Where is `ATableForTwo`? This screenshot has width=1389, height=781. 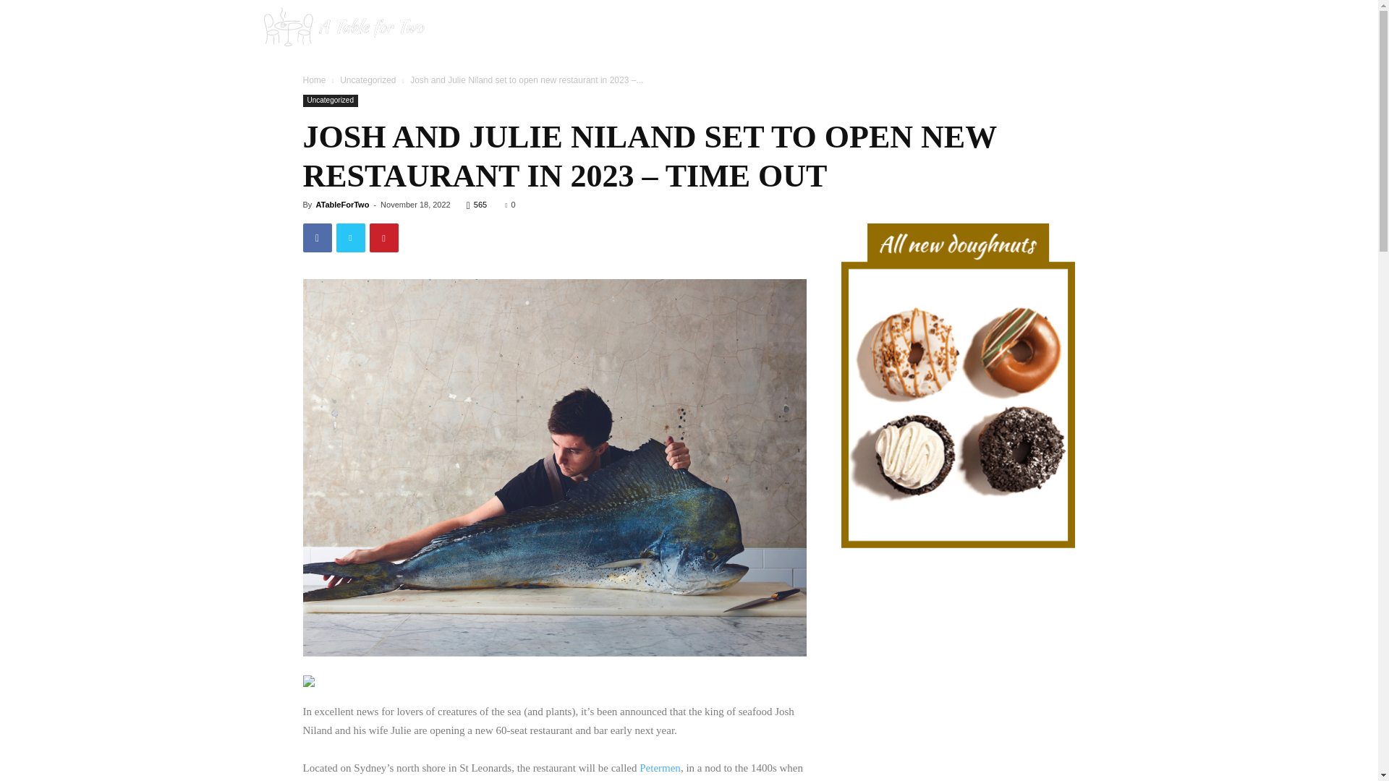 ATableForTwo is located at coordinates (341, 204).